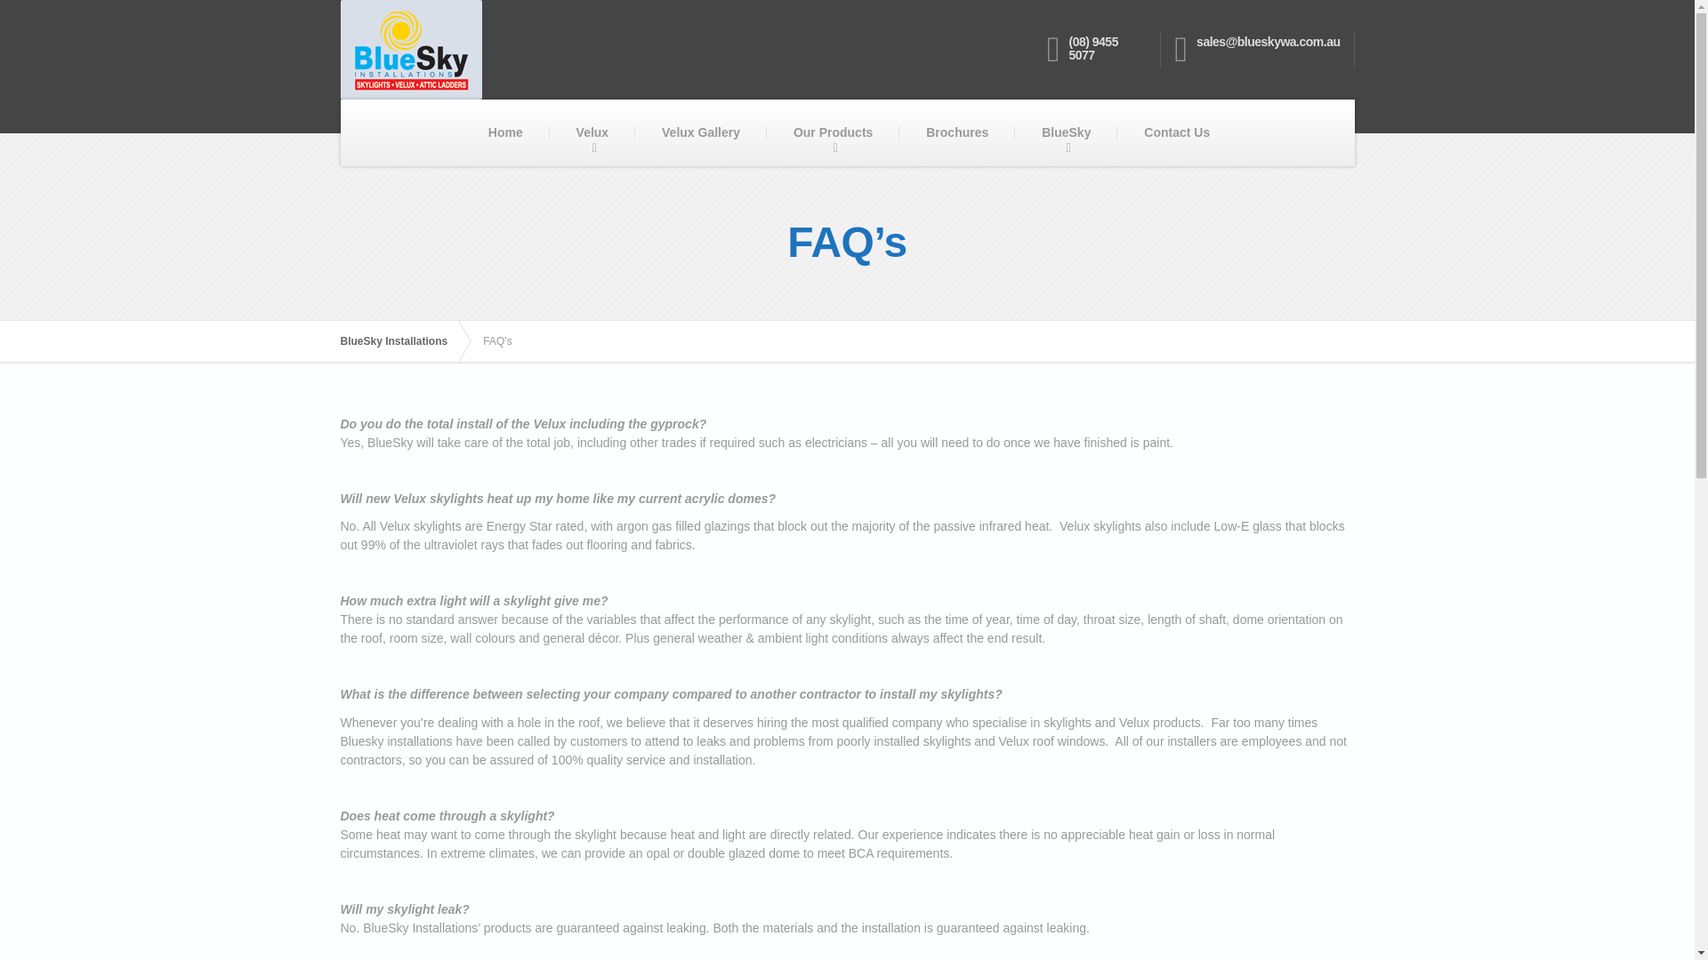 This screenshot has height=960, width=1708. What do you see at coordinates (505, 132) in the screenshot?
I see `Home` at bounding box center [505, 132].